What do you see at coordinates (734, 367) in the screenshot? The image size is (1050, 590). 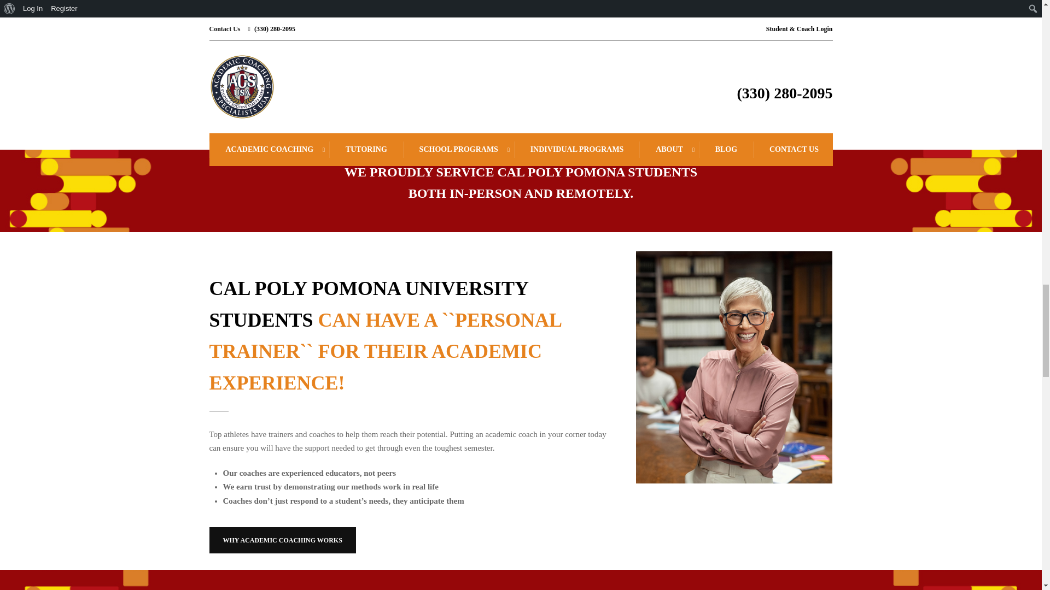 I see `Become-academic-coach` at bounding box center [734, 367].